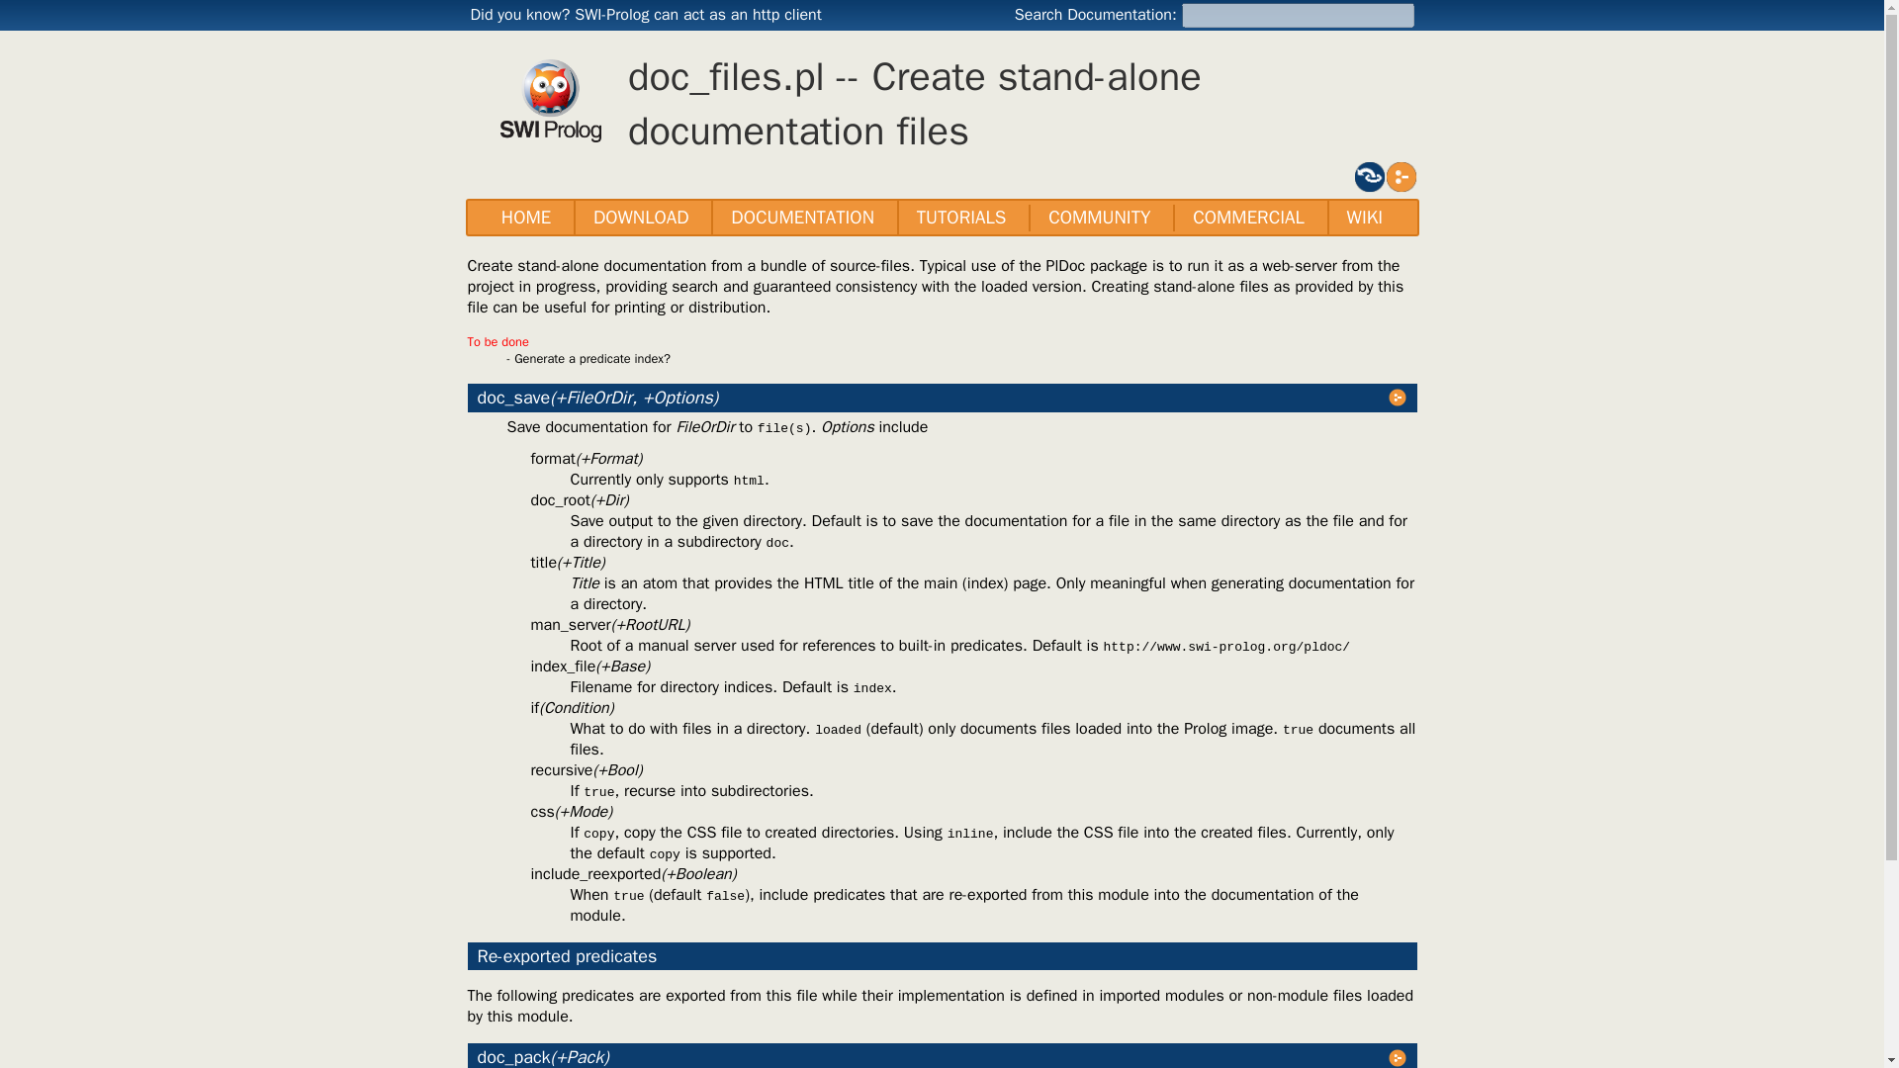 This screenshot has height=1068, width=1899. What do you see at coordinates (525, 218) in the screenshot?
I see `HOME` at bounding box center [525, 218].